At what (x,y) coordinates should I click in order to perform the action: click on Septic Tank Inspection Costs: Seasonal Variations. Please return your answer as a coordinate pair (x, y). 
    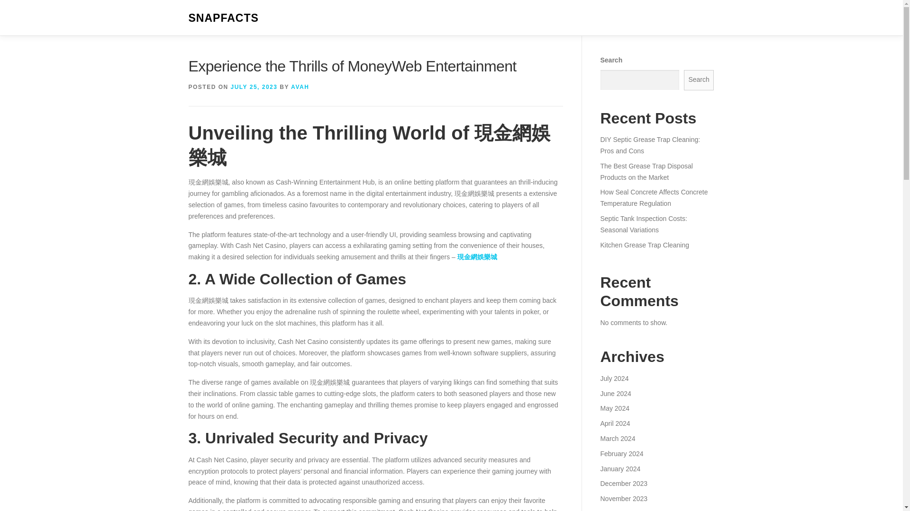
    Looking at the image, I should click on (643, 224).